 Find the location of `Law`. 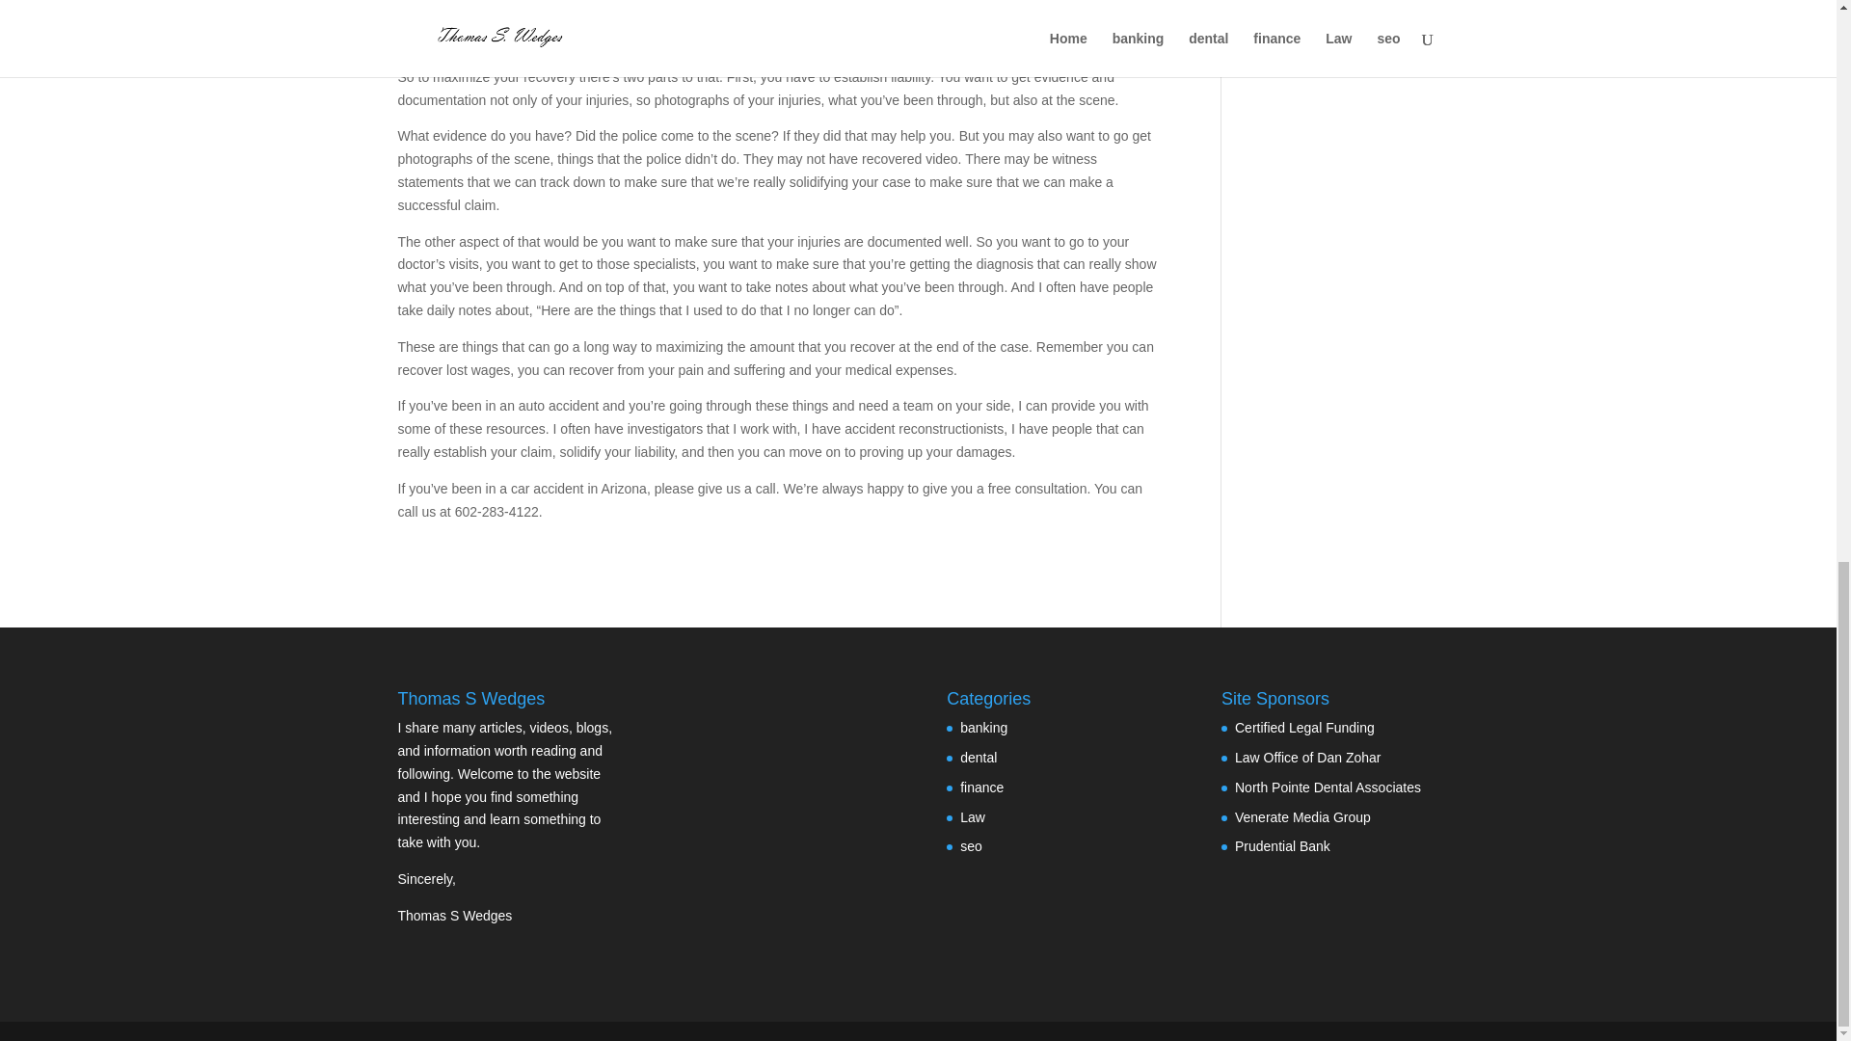

Law is located at coordinates (972, 817).